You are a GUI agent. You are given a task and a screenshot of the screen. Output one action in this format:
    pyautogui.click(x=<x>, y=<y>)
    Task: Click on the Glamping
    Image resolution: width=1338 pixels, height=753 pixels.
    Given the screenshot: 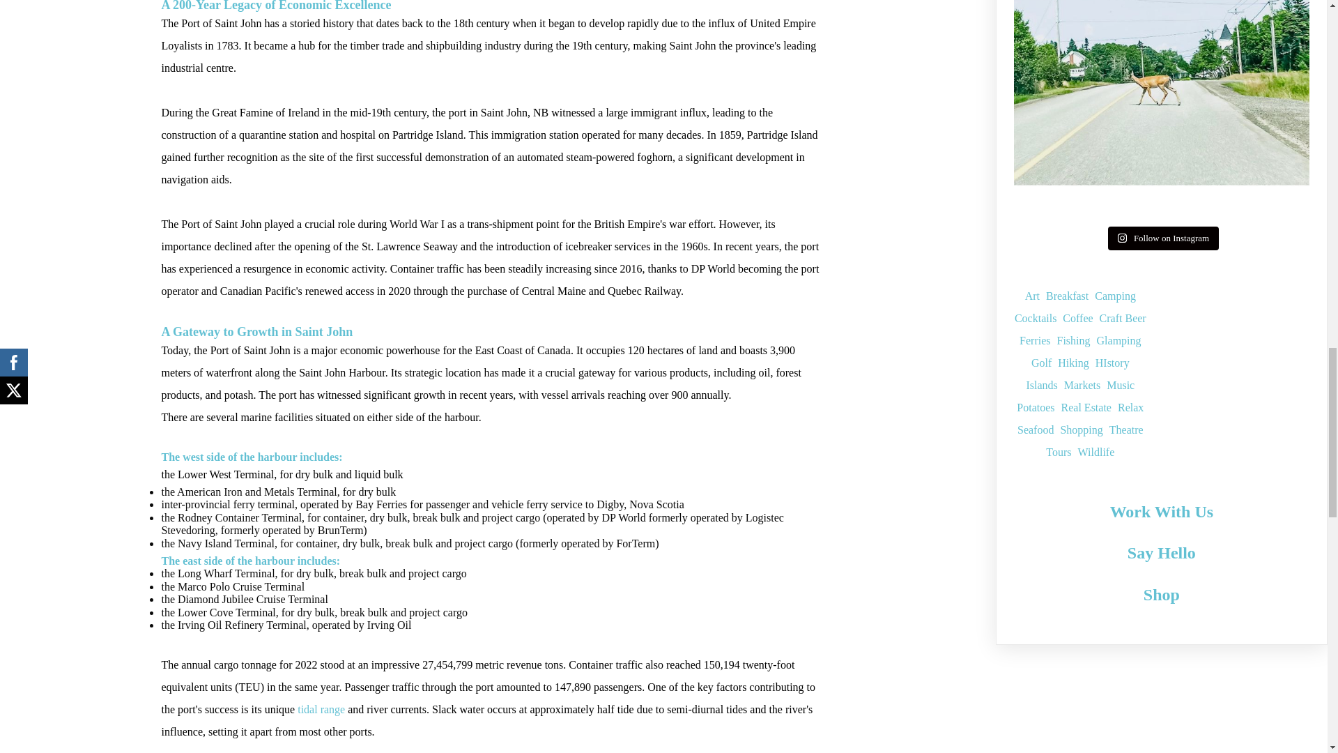 What is the action you would take?
    pyautogui.click(x=1119, y=341)
    